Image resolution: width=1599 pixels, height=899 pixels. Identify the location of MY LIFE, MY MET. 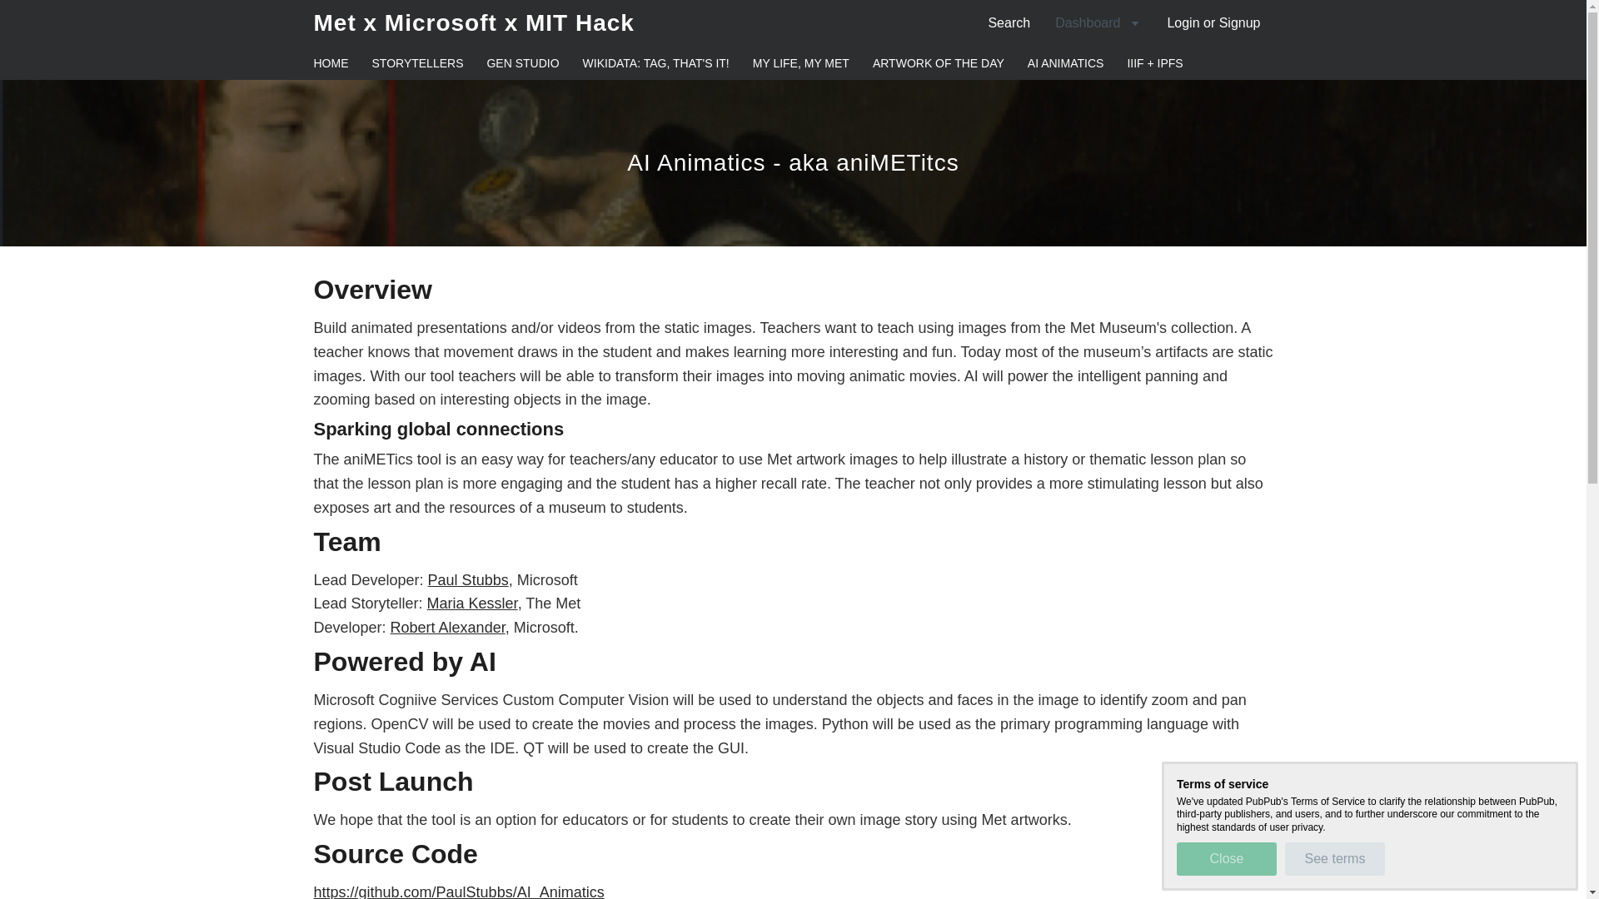
(801, 63).